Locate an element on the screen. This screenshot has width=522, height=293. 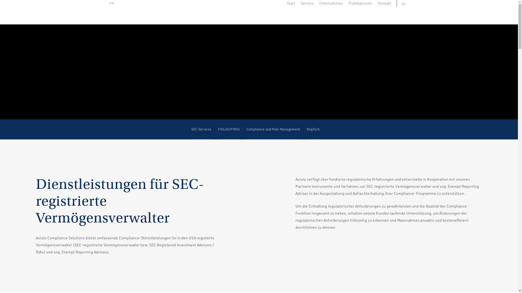
RegTech is located at coordinates (313, 129).